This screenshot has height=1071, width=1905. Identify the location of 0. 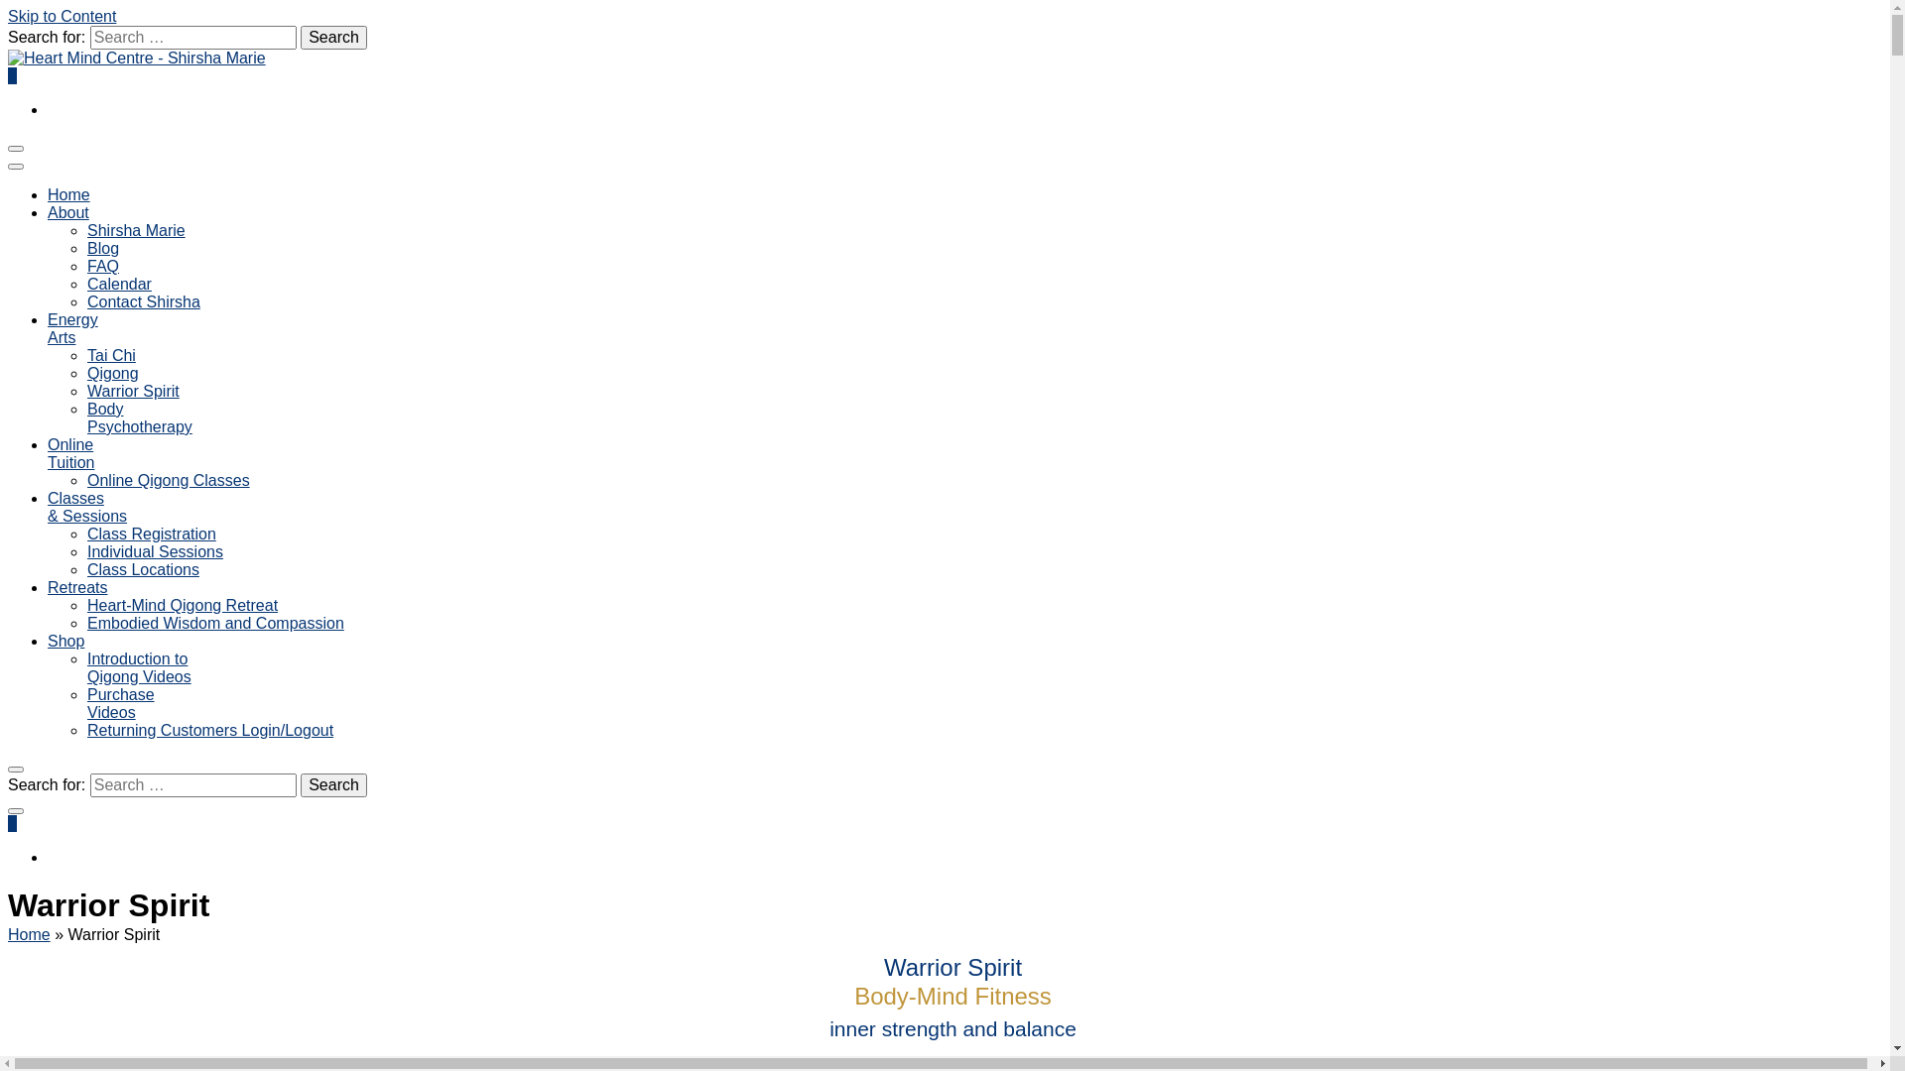
(12, 823).